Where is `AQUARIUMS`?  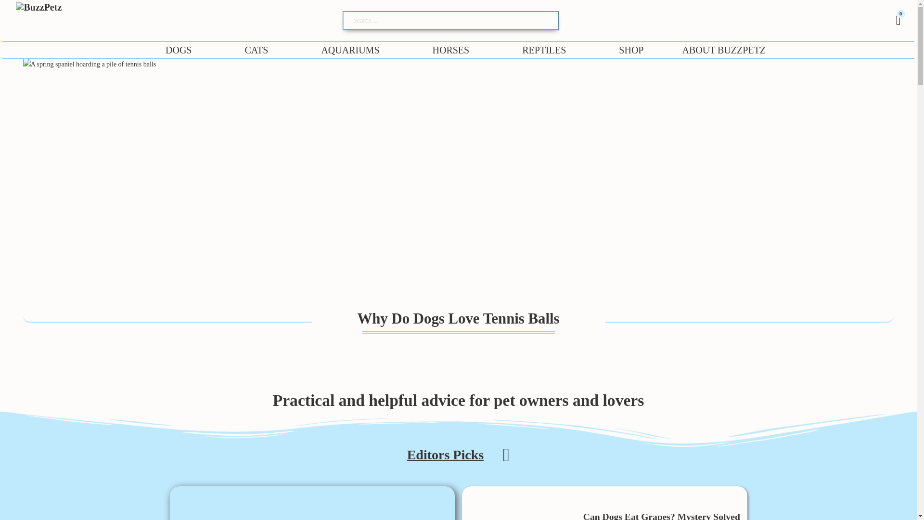
AQUARIUMS is located at coordinates (350, 50).